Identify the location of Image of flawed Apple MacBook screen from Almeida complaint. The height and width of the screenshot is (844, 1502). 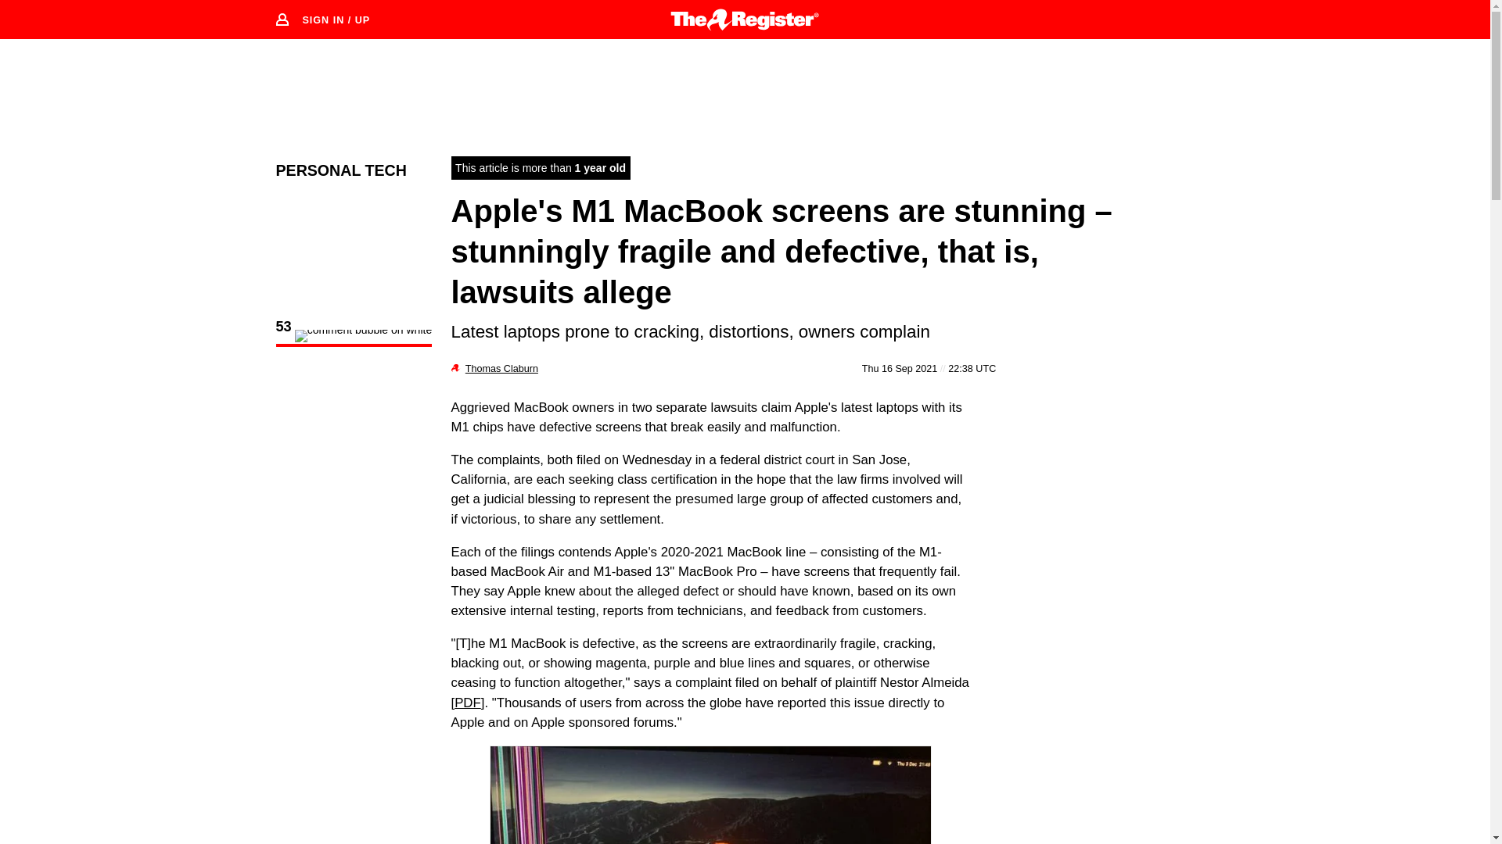
(710, 794).